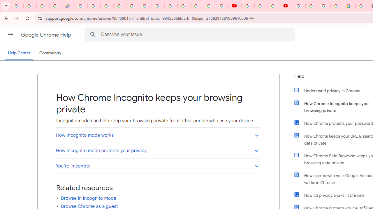 The height and width of the screenshot is (209, 373). Describe the element at coordinates (286, 6) in the screenshot. I see `Content Creator Programs & Opportunities - YouTube Creators` at that location.